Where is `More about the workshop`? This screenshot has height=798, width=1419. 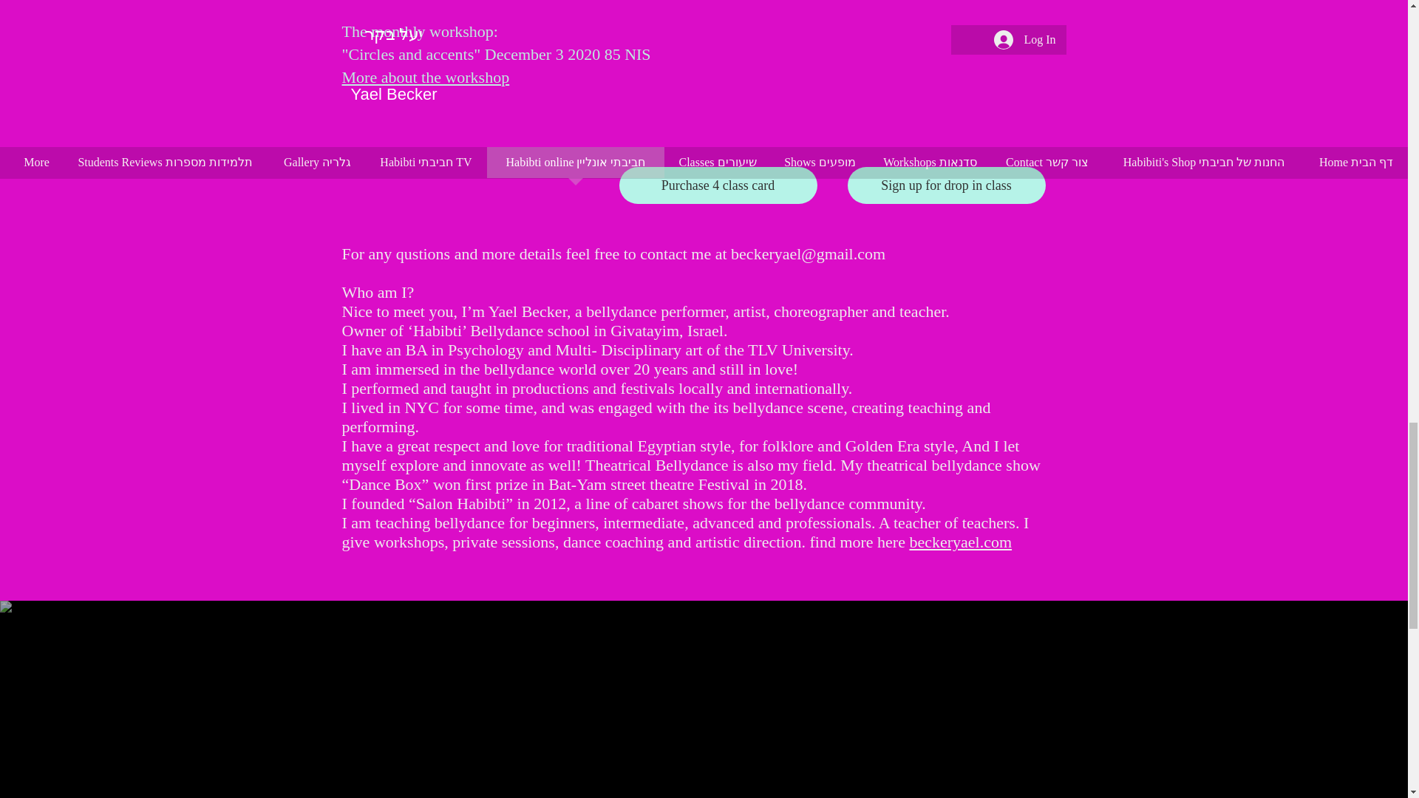 More about the workshop is located at coordinates (426, 77).